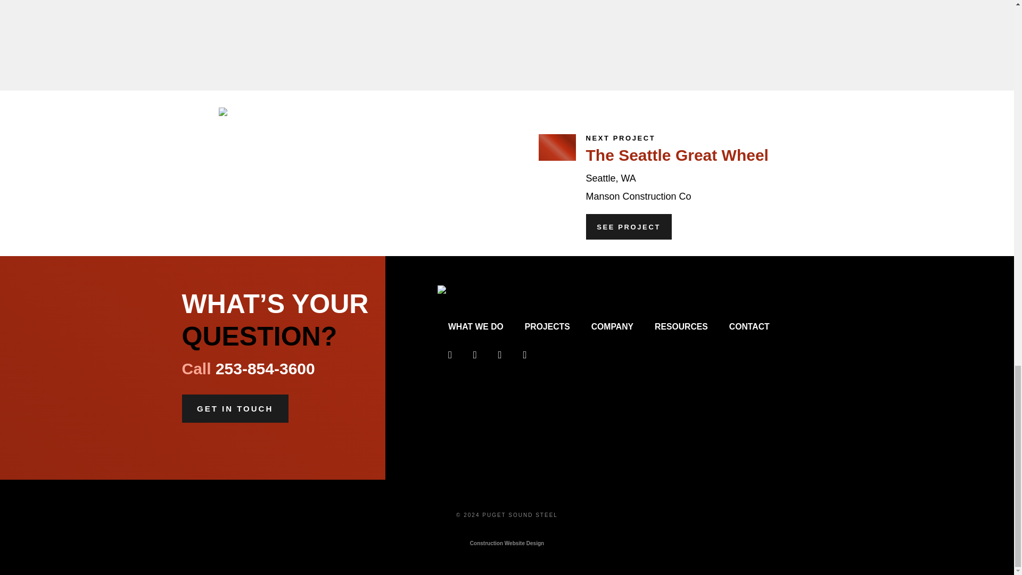 This screenshot has height=575, width=1022. Describe the element at coordinates (235, 408) in the screenshot. I see `GET IN TOUCH` at that location.